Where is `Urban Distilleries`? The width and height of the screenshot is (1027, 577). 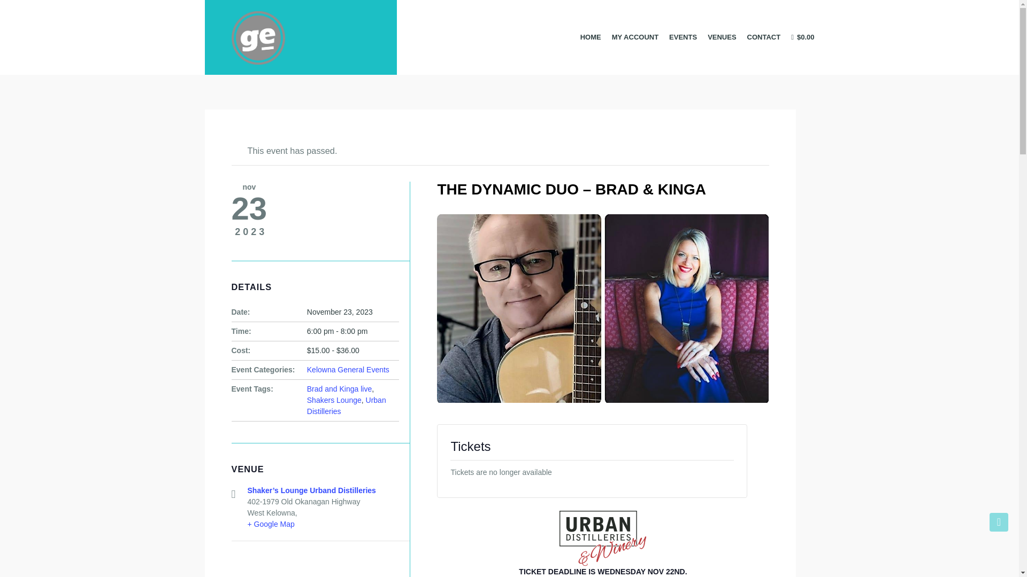 Urban Distilleries is located at coordinates (347, 405).